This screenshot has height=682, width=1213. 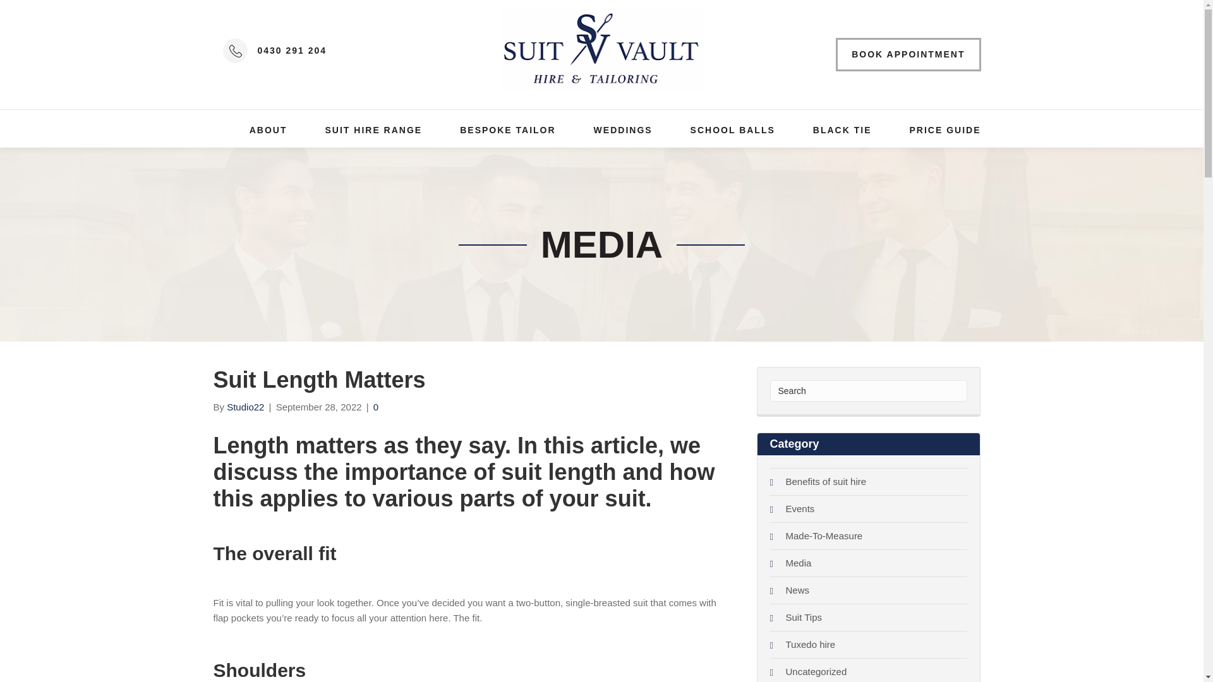 I want to click on BOOK APPOINTMENT, so click(x=907, y=54).